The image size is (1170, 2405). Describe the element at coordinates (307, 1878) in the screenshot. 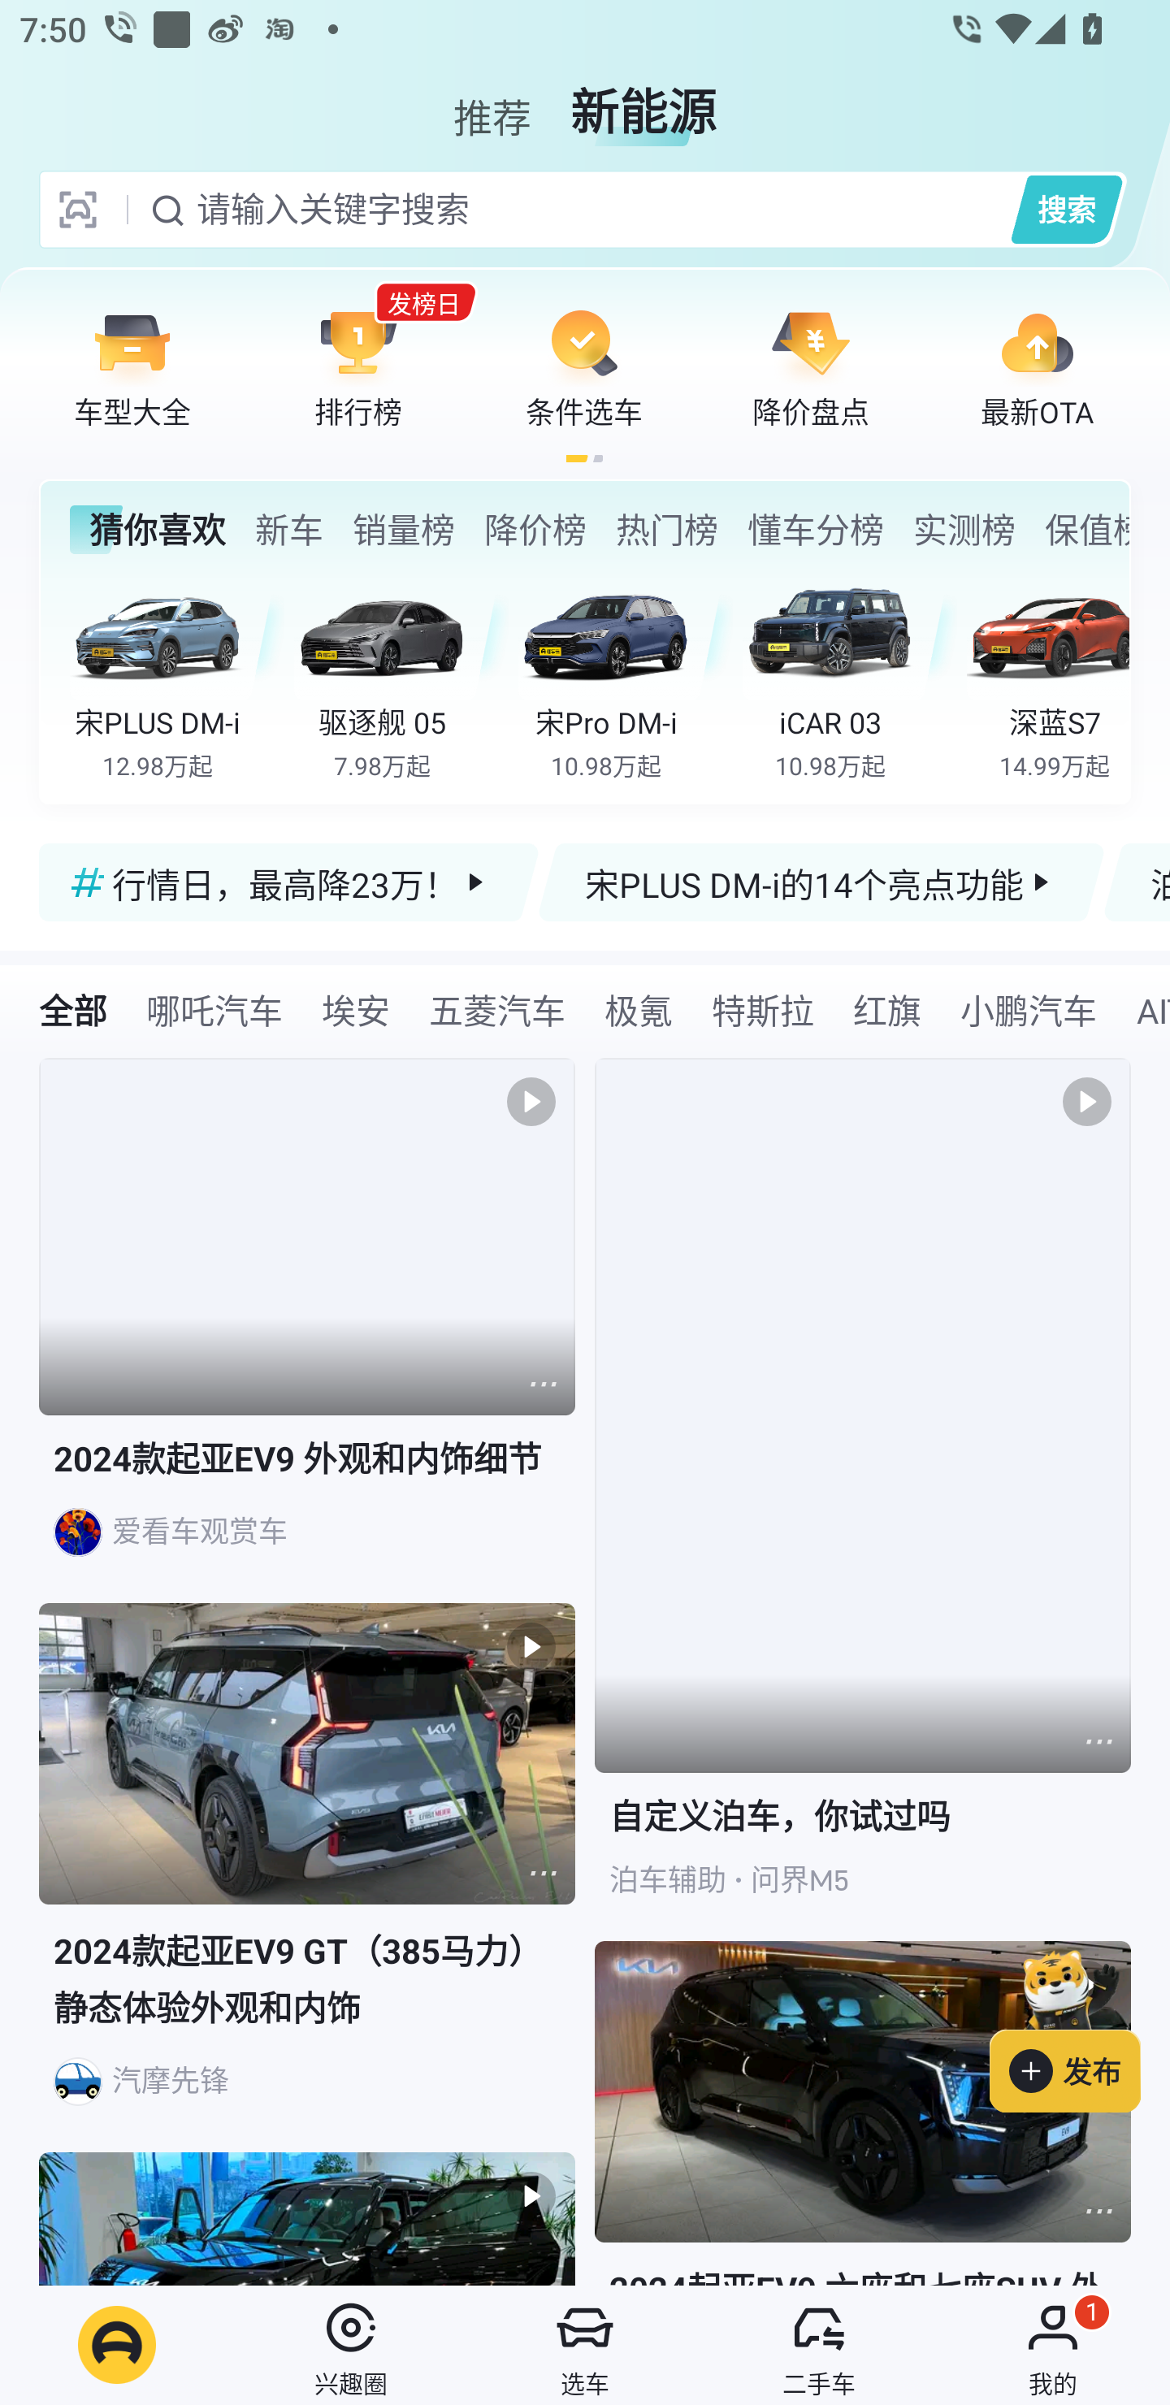

I see `  2024款起亚EV9 GT（385马力）静态体验外观和内饰 汽摩先锋` at that location.